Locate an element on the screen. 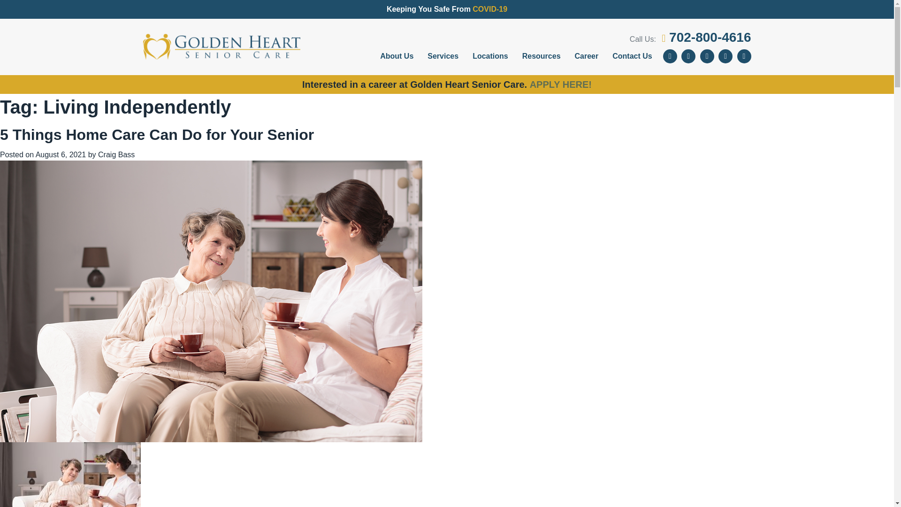  Services is located at coordinates (443, 56).